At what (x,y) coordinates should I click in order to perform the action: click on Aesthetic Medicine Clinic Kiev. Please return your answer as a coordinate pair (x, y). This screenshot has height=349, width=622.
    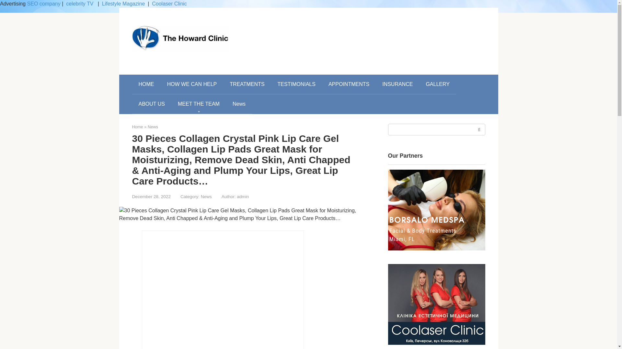
    Looking at the image, I should click on (437, 304).